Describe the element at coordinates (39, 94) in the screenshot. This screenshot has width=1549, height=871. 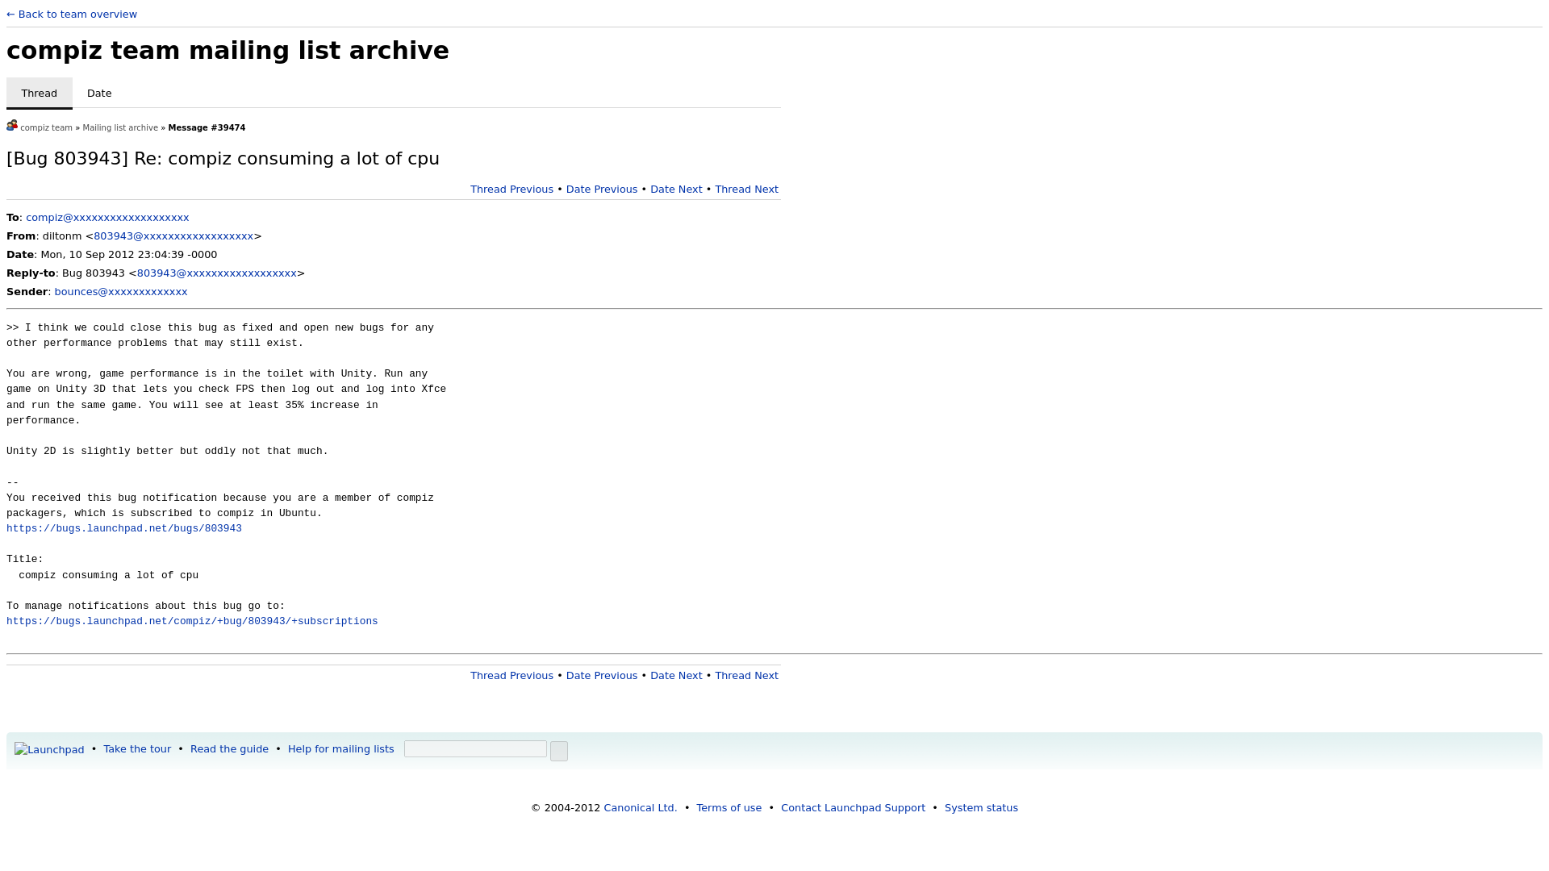
I see `View messages by thread` at that location.